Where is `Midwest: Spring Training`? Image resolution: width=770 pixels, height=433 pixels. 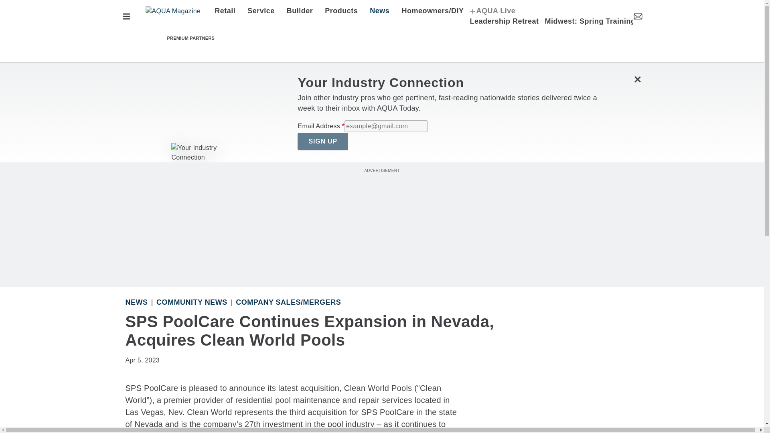 Midwest: Spring Training is located at coordinates (587, 22).